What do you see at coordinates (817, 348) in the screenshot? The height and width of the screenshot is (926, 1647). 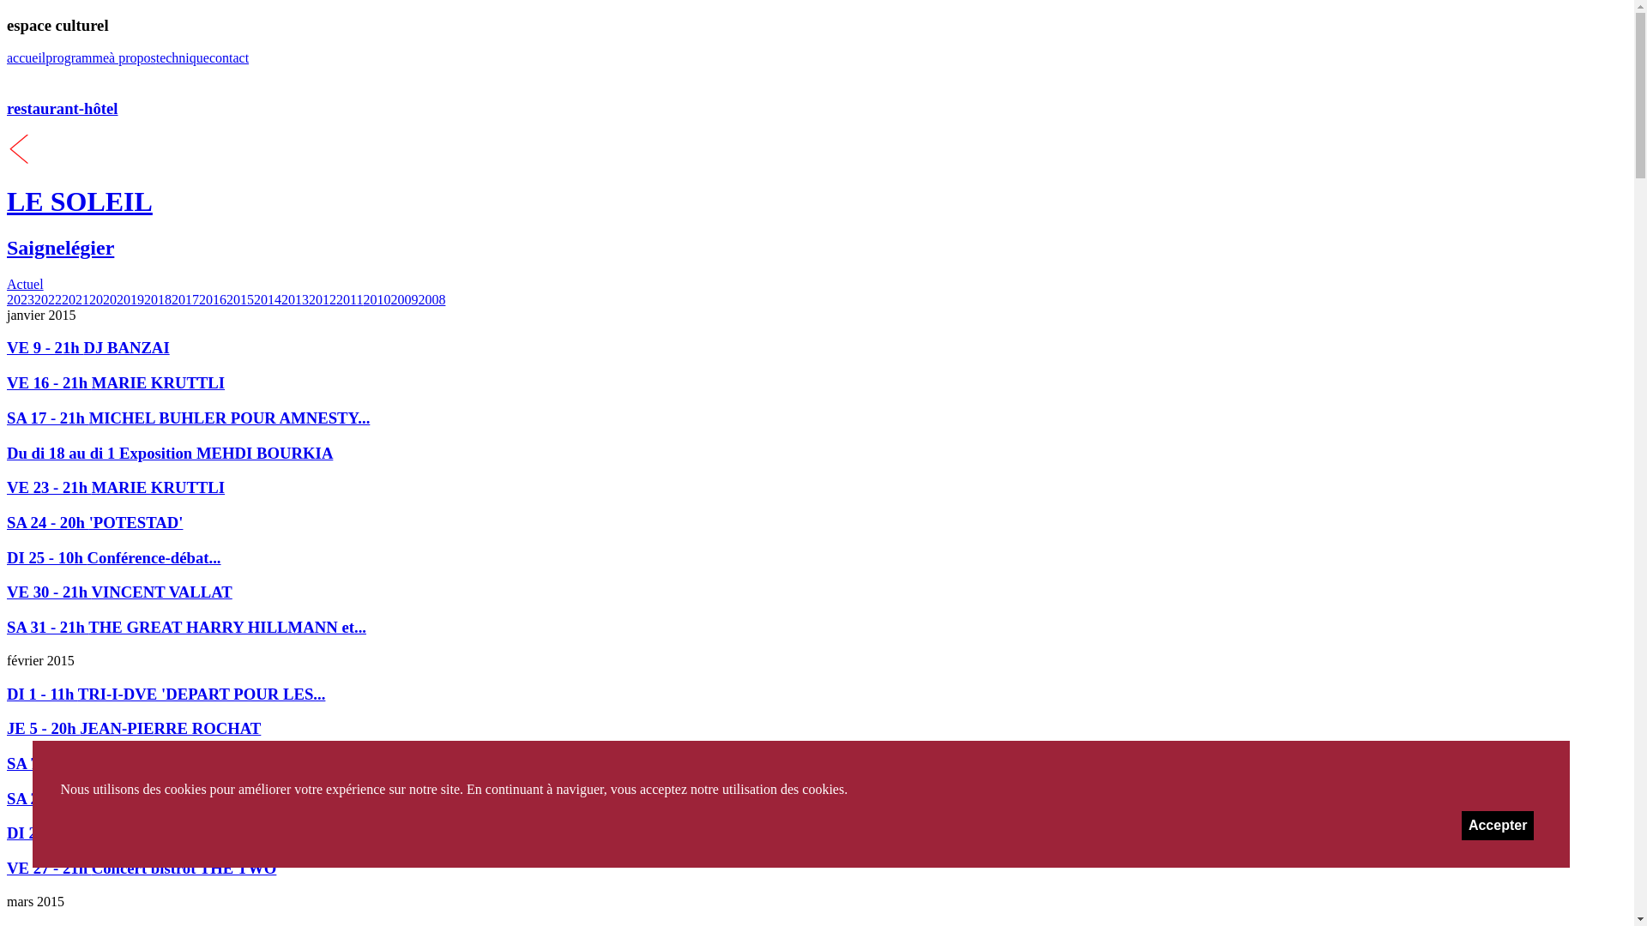 I see `VE 9 - 21h DJ BANZAI` at bounding box center [817, 348].